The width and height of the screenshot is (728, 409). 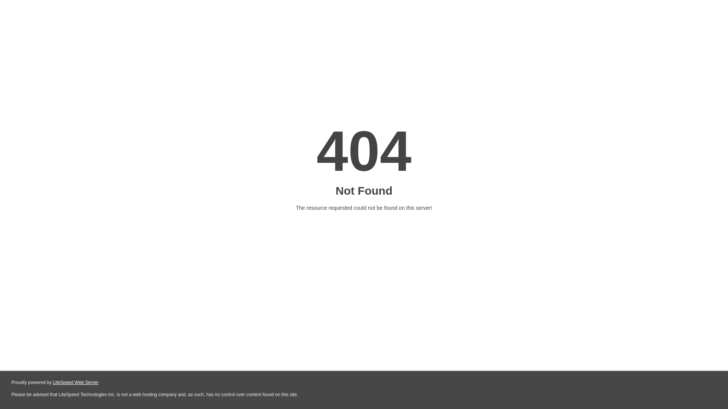 What do you see at coordinates (76, 382) in the screenshot?
I see `LiteSpeed Web Server` at bounding box center [76, 382].